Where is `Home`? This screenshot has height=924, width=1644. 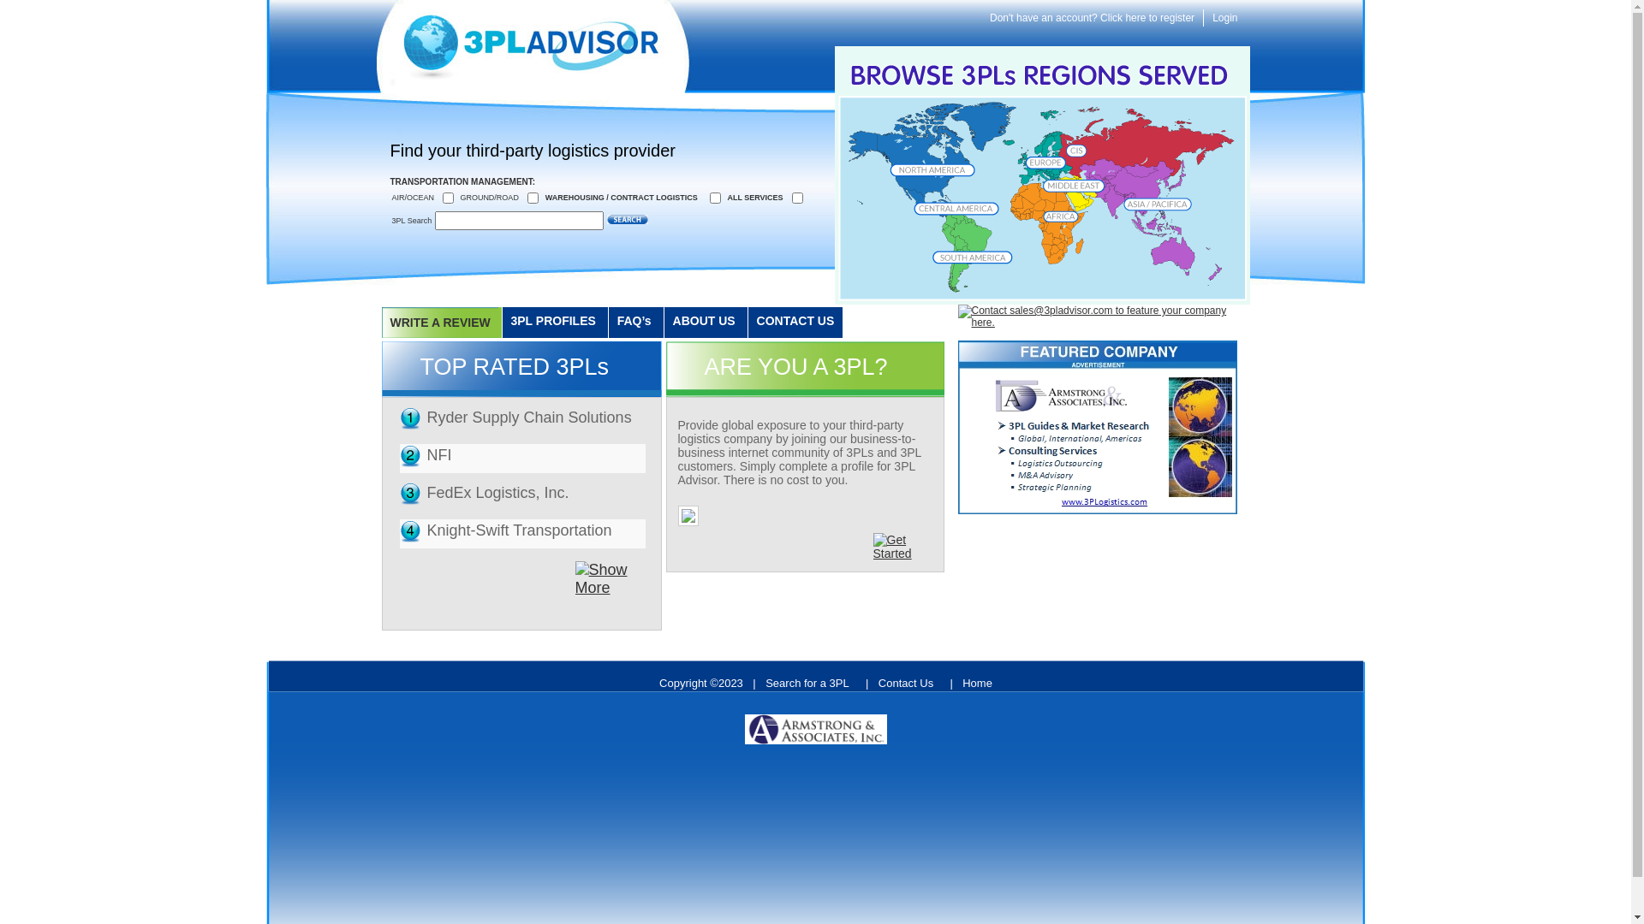
Home is located at coordinates (981, 683).